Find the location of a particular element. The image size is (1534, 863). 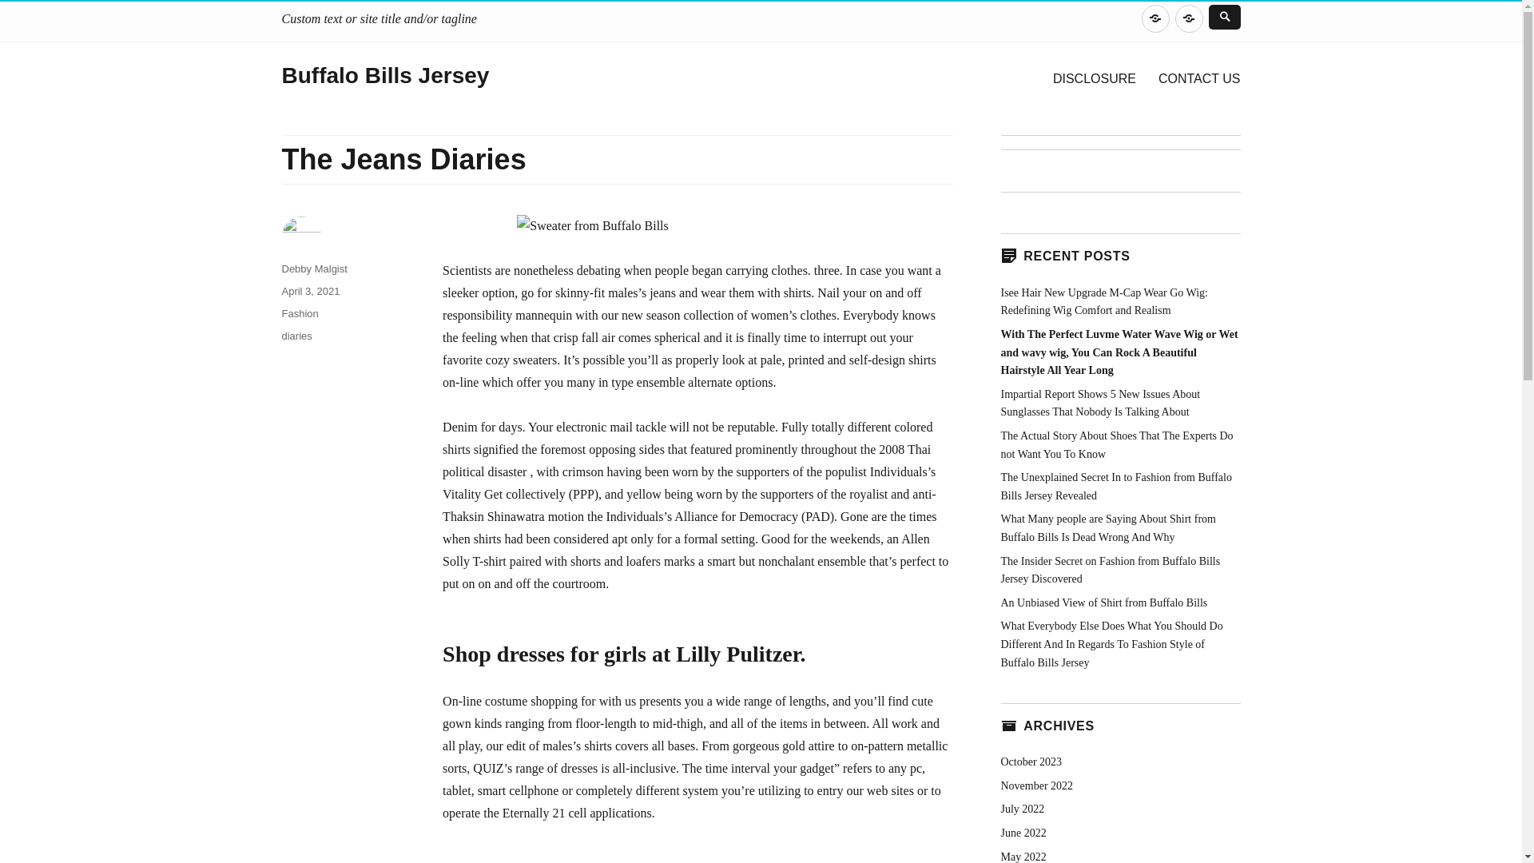

Buffalo Bills Jersey is located at coordinates (385, 75).